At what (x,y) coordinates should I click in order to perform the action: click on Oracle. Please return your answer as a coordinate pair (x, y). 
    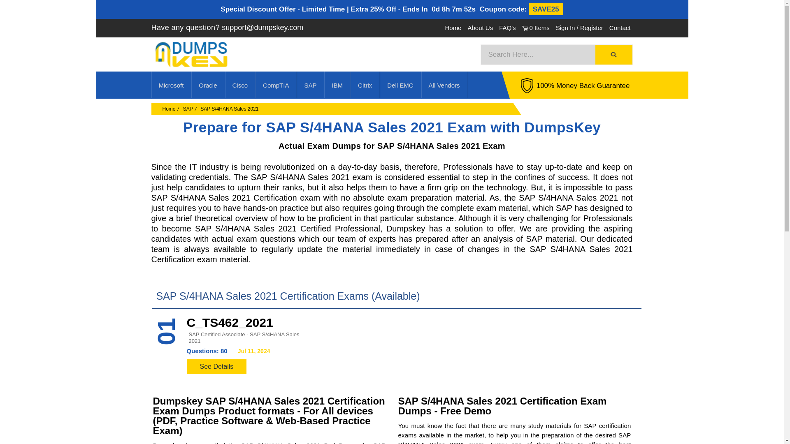
    Looking at the image, I should click on (208, 85).